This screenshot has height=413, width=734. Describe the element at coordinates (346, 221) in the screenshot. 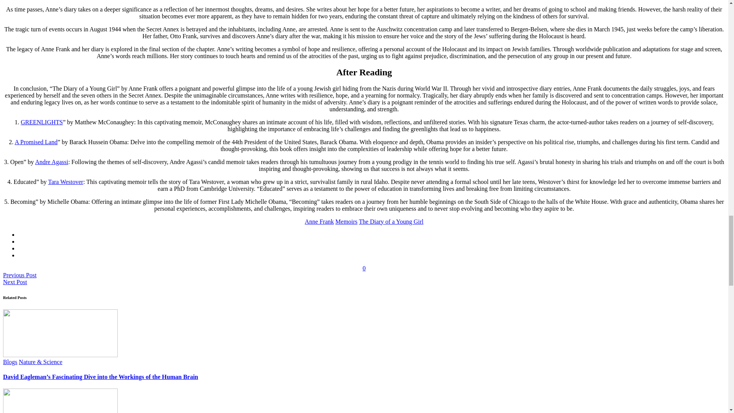

I see `Memoirs` at that location.